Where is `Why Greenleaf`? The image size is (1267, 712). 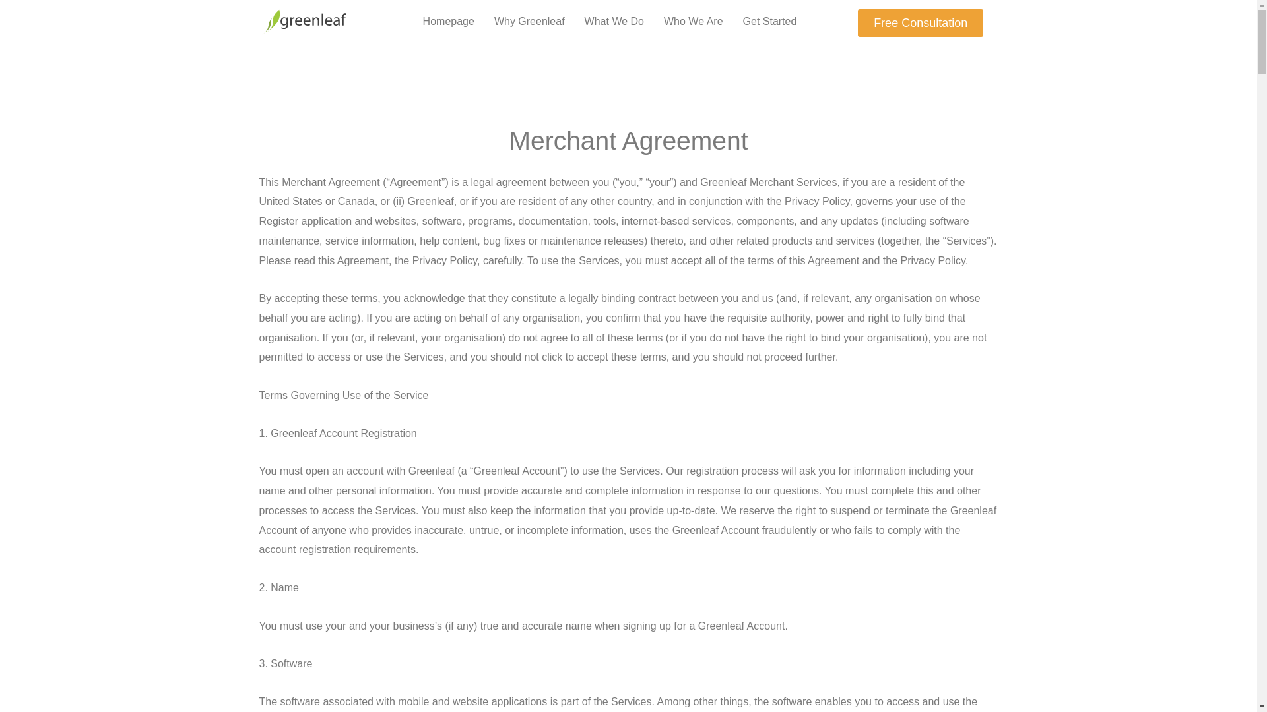 Why Greenleaf is located at coordinates (529, 21).